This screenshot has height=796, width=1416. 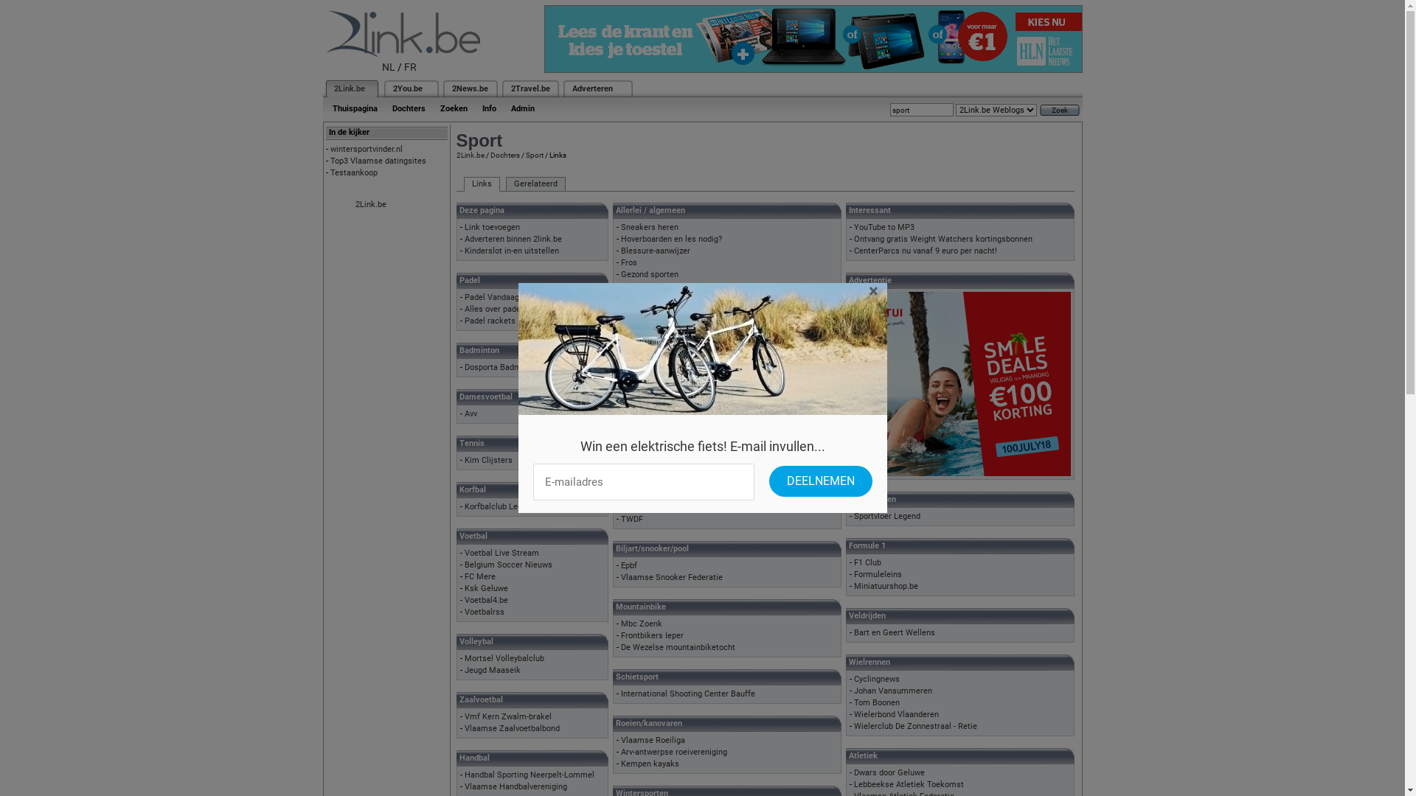 I want to click on YouTube to MP3, so click(x=884, y=227).